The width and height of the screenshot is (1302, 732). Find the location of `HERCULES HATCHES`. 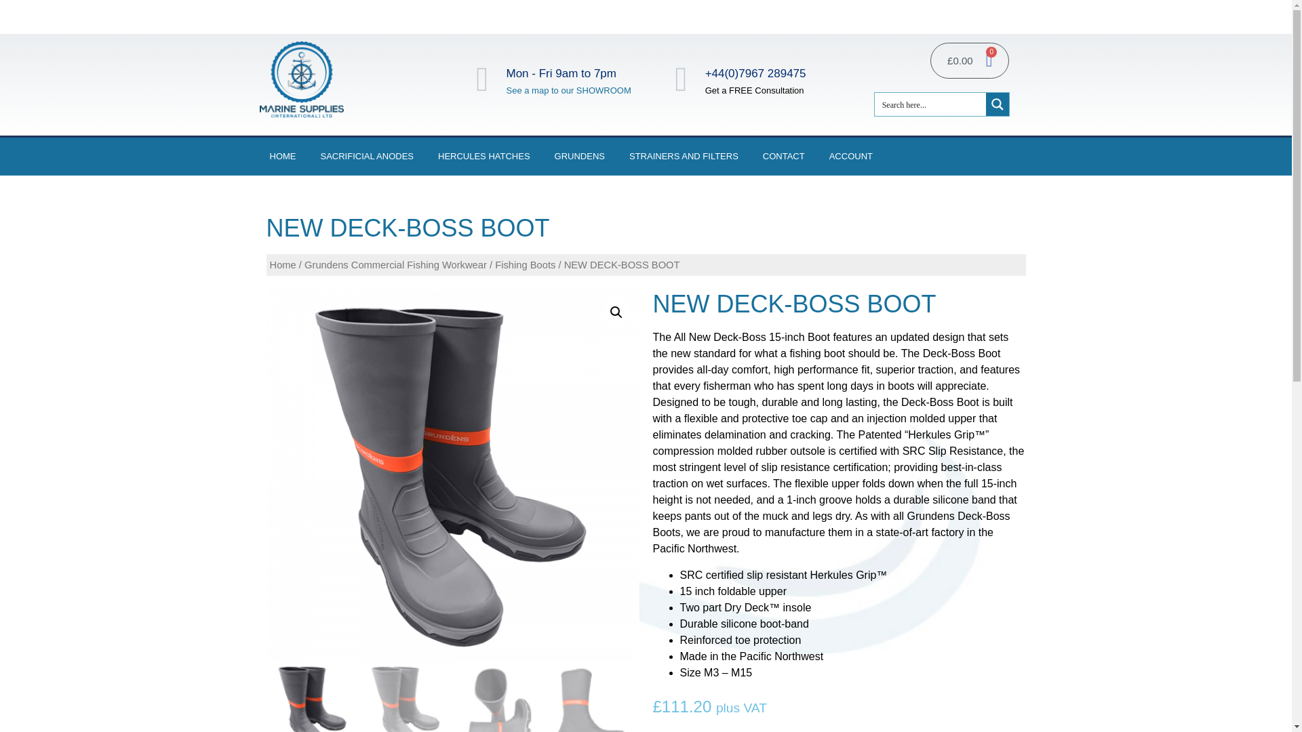

HERCULES HATCHES is located at coordinates (484, 157).